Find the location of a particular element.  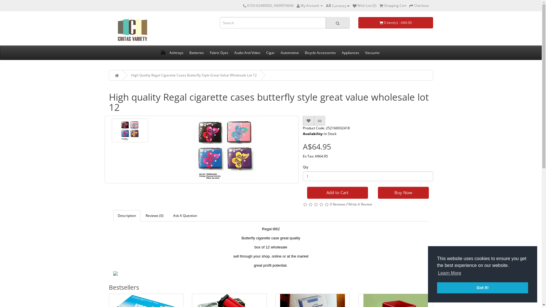

Automotive is located at coordinates (289, 53).